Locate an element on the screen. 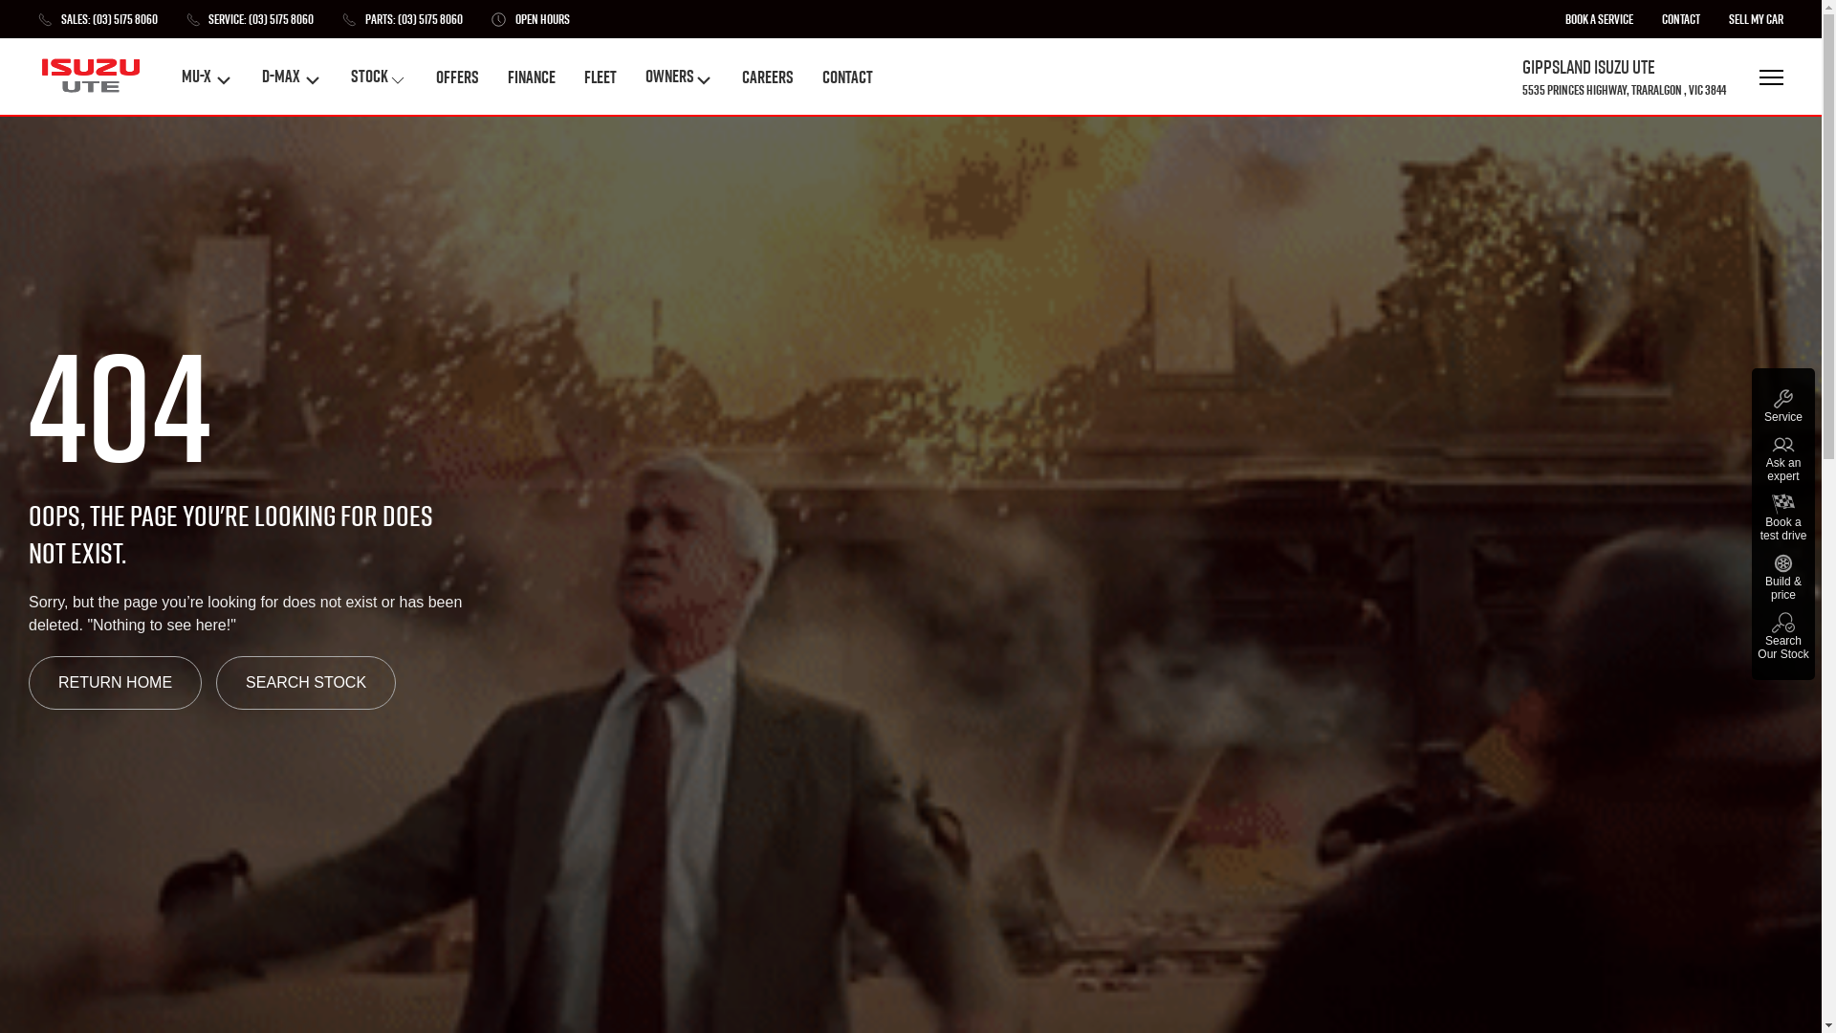 This screenshot has width=1836, height=1033. Open Hours is located at coordinates (531, 19).